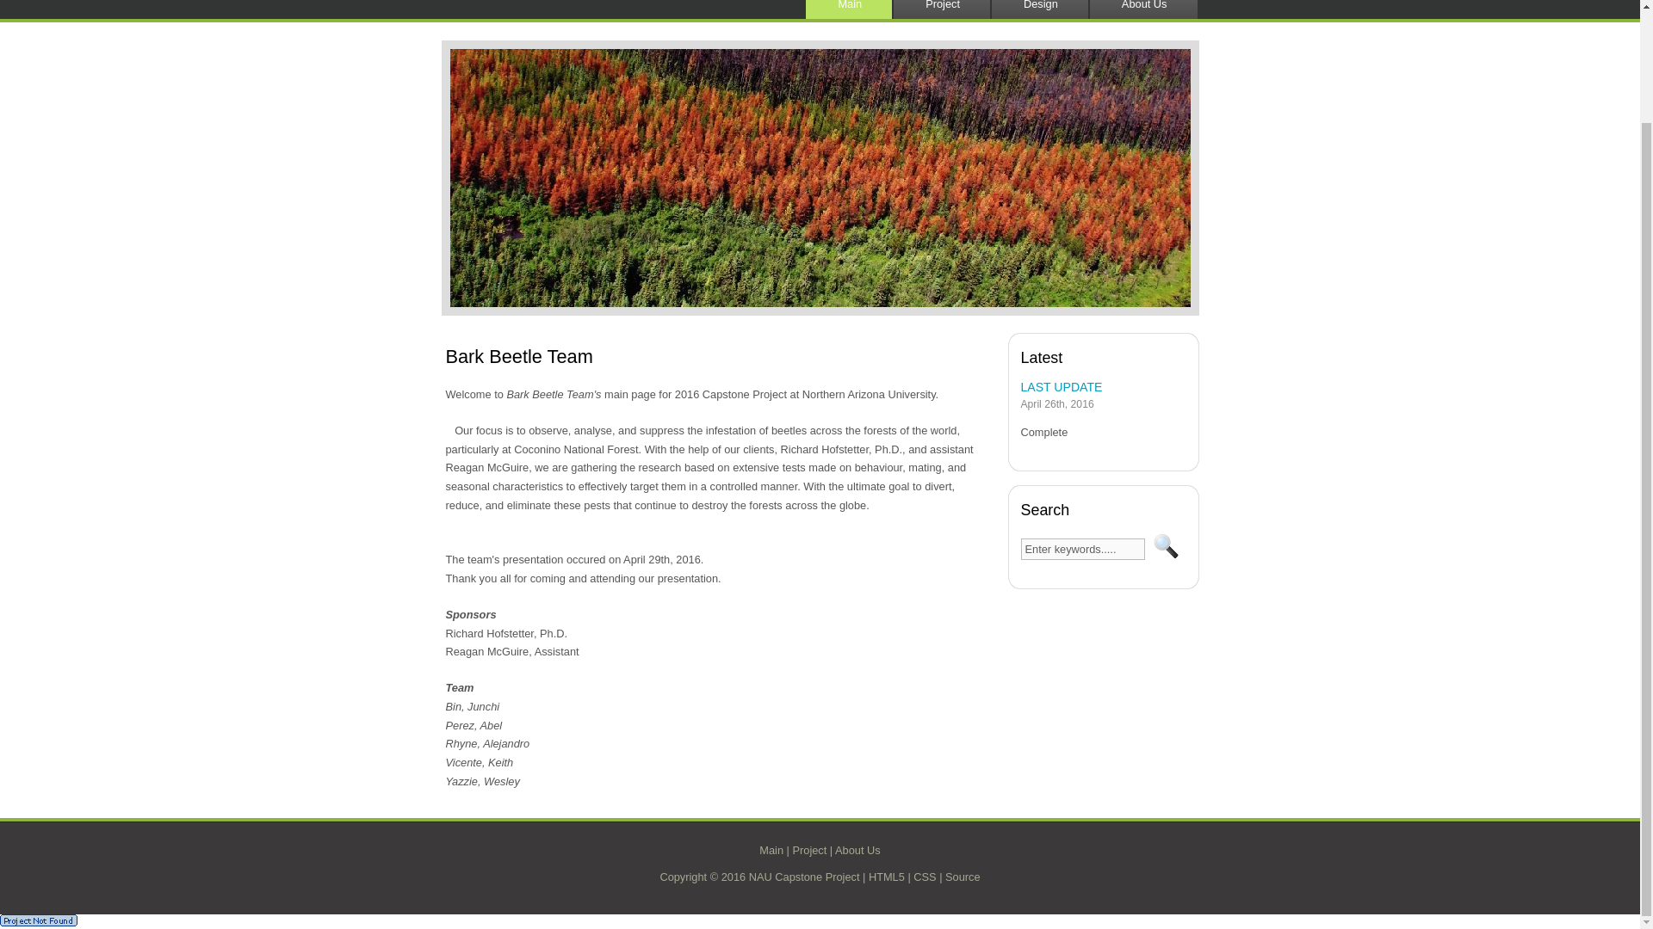  Describe the element at coordinates (945, 9) in the screenshot. I see `Project` at that location.